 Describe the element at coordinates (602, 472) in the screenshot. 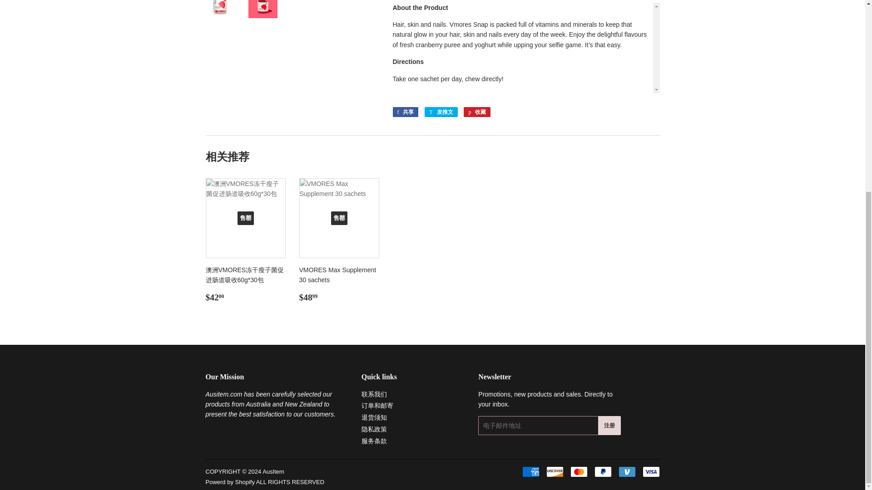

I see `PayPal` at that location.